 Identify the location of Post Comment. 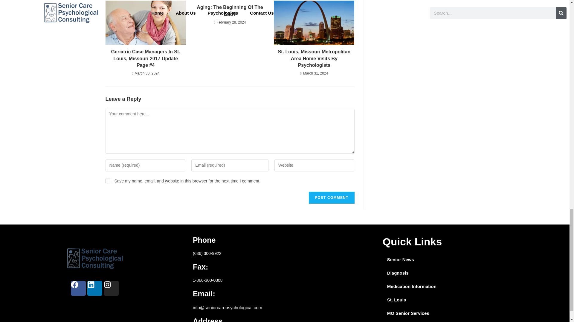
(331, 197).